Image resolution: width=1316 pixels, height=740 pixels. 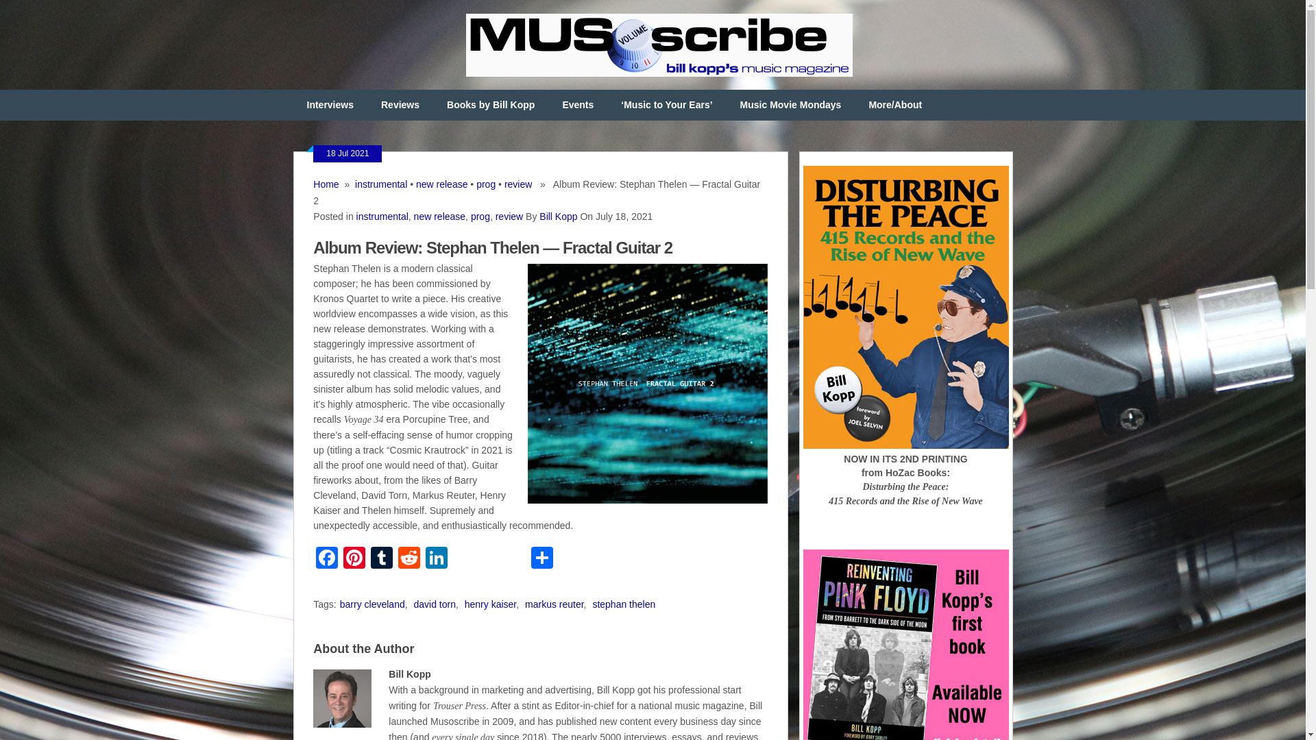 I want to click on new release, so click(x=441, y=184).